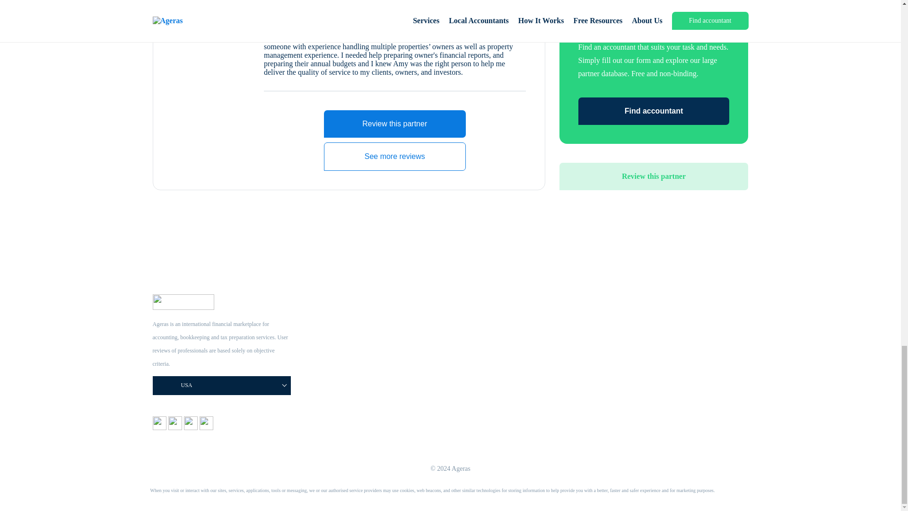 The image size is (908, 511). I want to click on Ageras Facebook, so click(160, 427).